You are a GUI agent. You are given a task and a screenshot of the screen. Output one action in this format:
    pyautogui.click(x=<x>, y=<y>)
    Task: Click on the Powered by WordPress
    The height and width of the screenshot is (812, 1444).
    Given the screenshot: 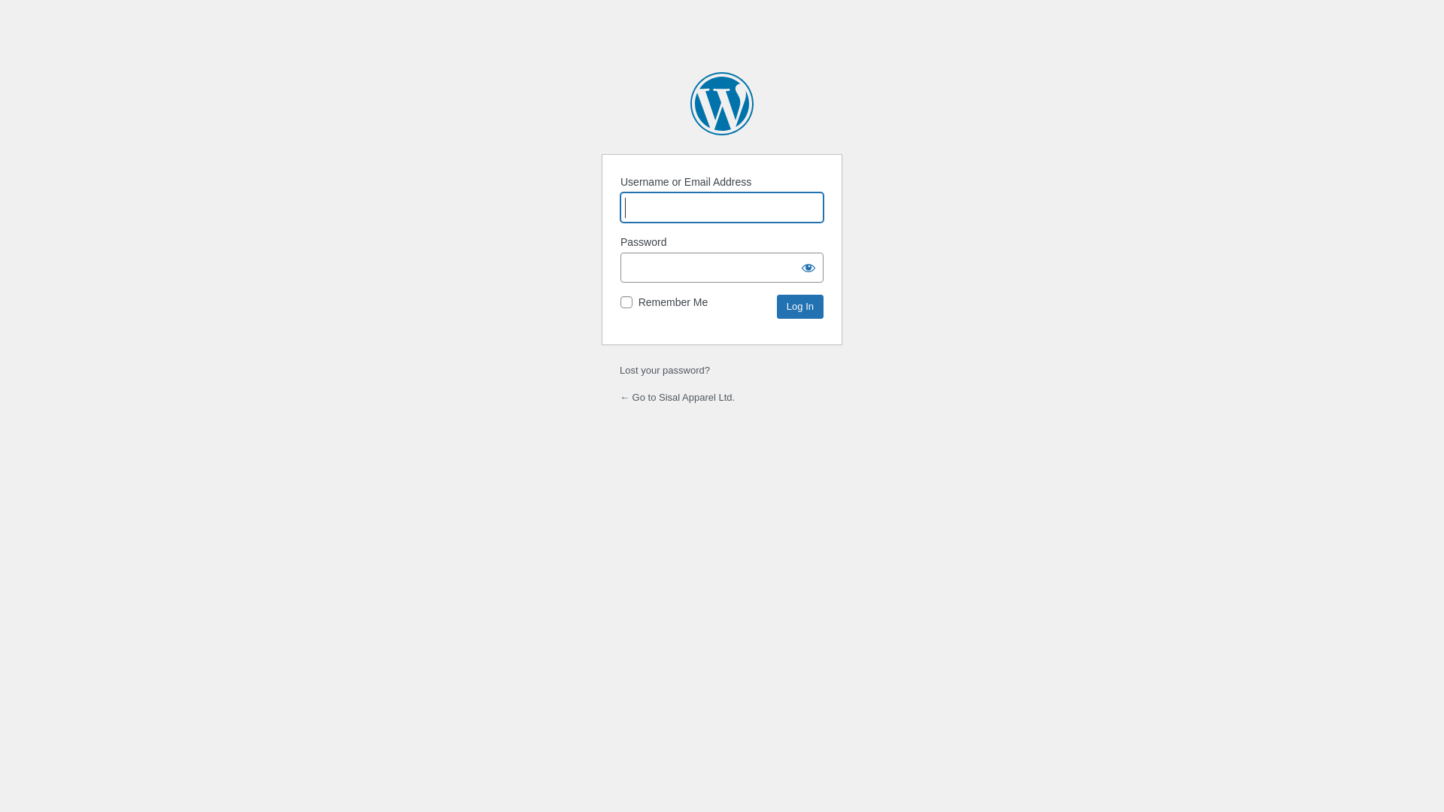 What is the action you would take?
    pyautogui.click(x=722, y=104)
    